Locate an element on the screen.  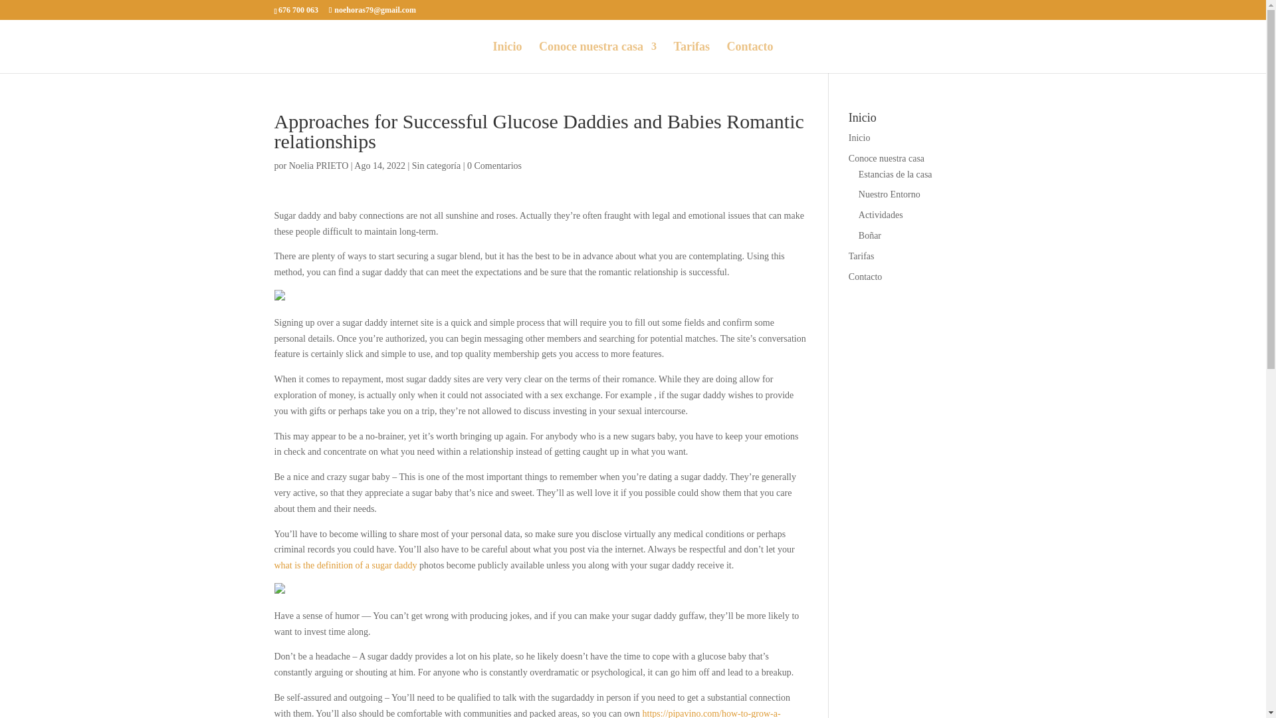
Estancias de la casa is located at coordinates (896, 174).